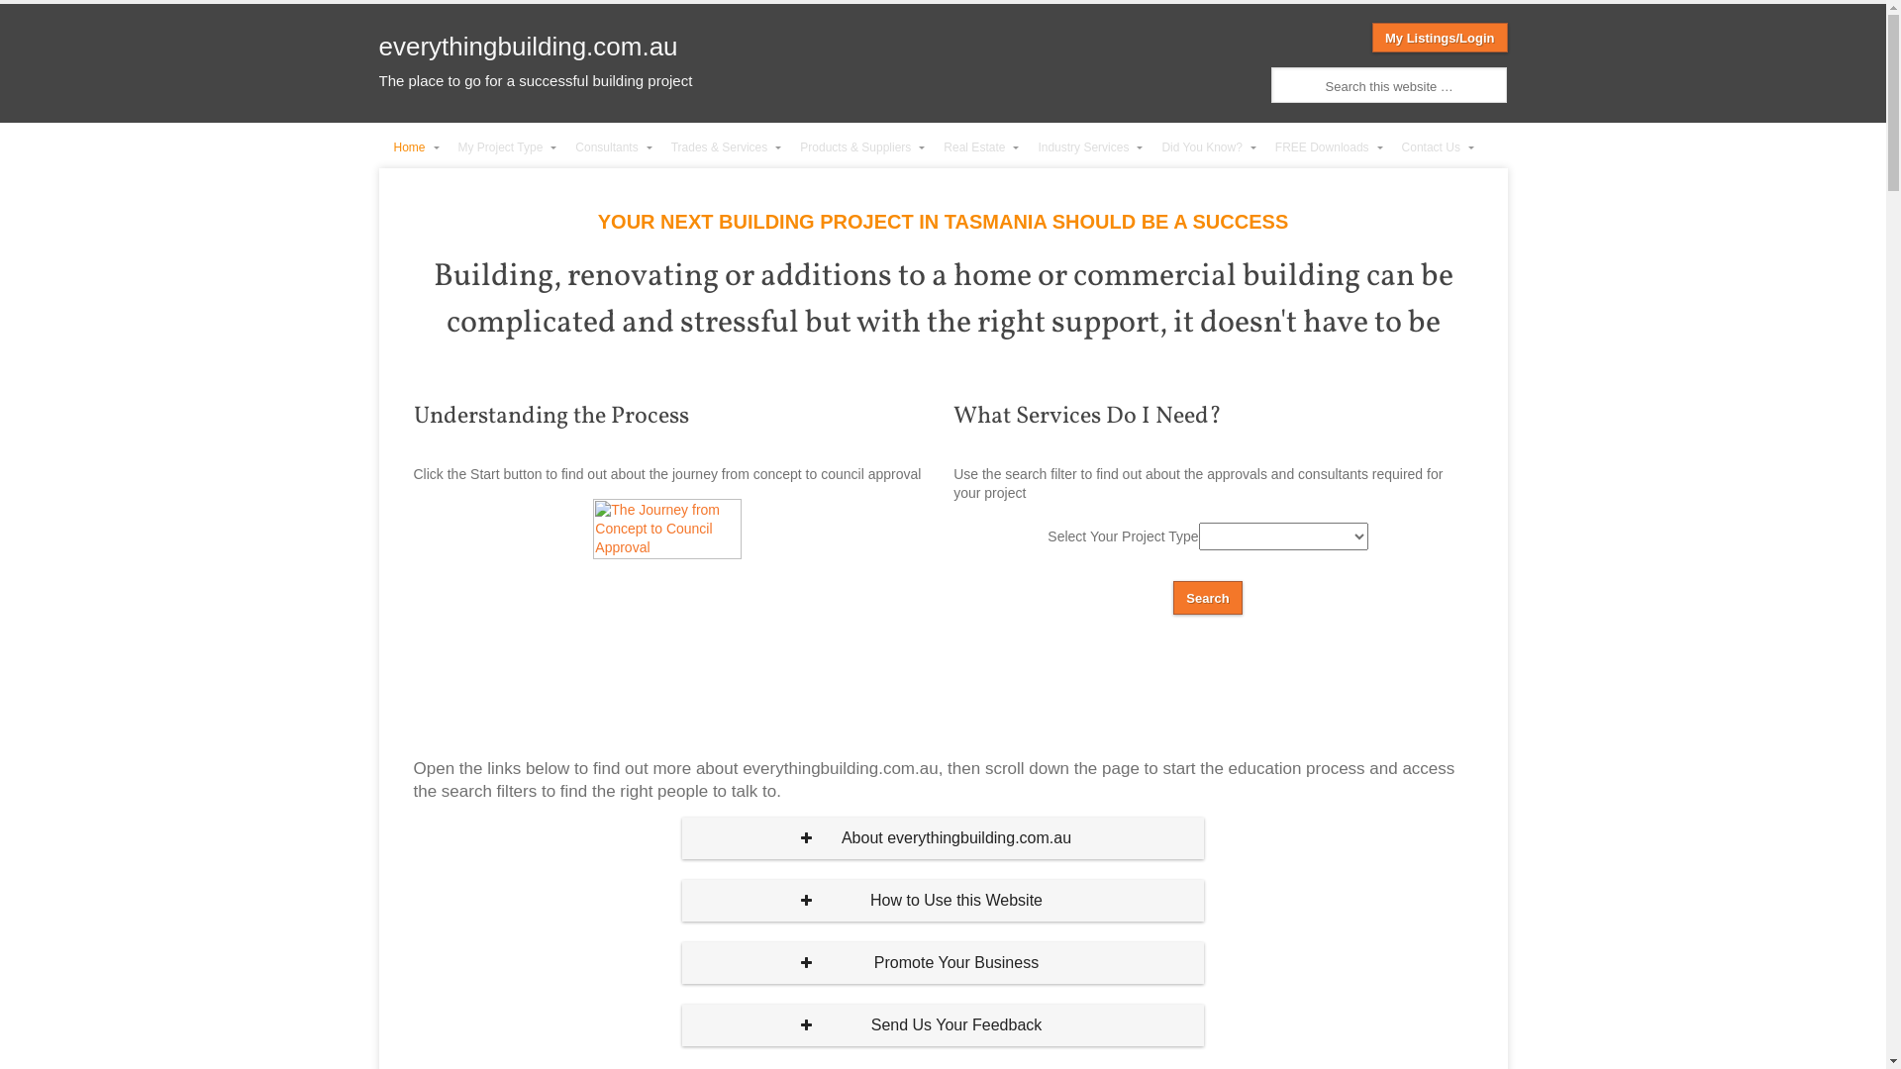 The width and height of the screenshot is (1901, 1069). Describe the element at coordinates (1324, 148) in the screenshot. I see `FREE Downloads` at that location.